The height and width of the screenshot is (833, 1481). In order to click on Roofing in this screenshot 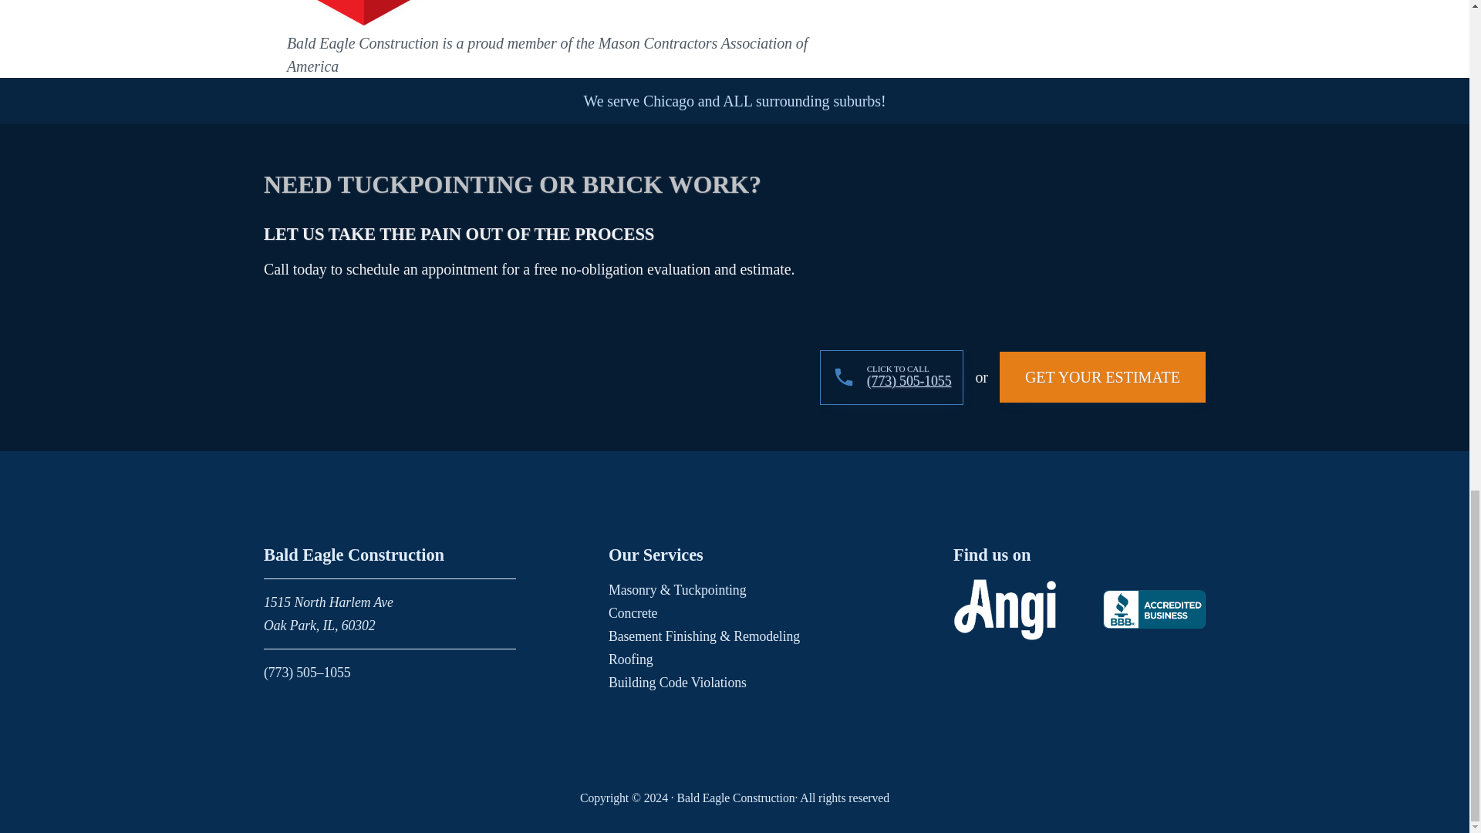, I will do `click(734, 659)`.